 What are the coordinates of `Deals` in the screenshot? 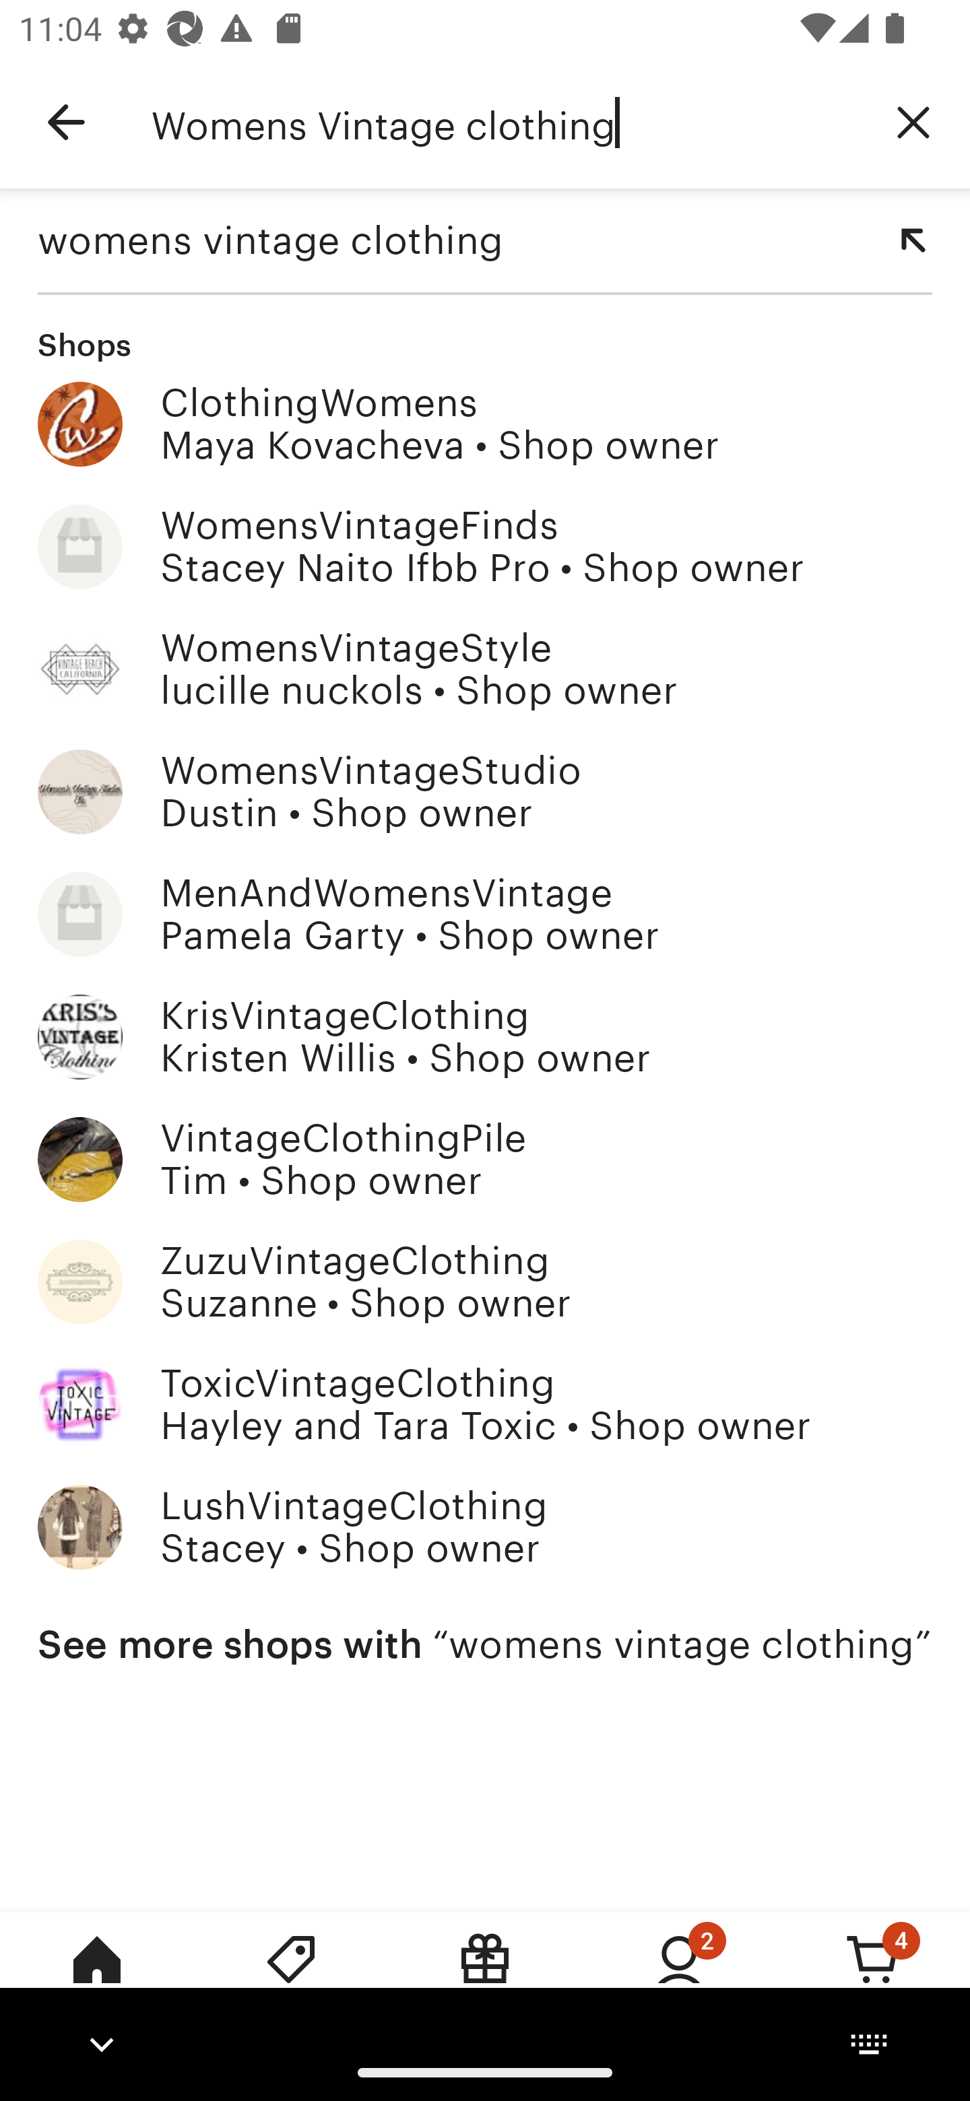 It's located at (291, 1978).